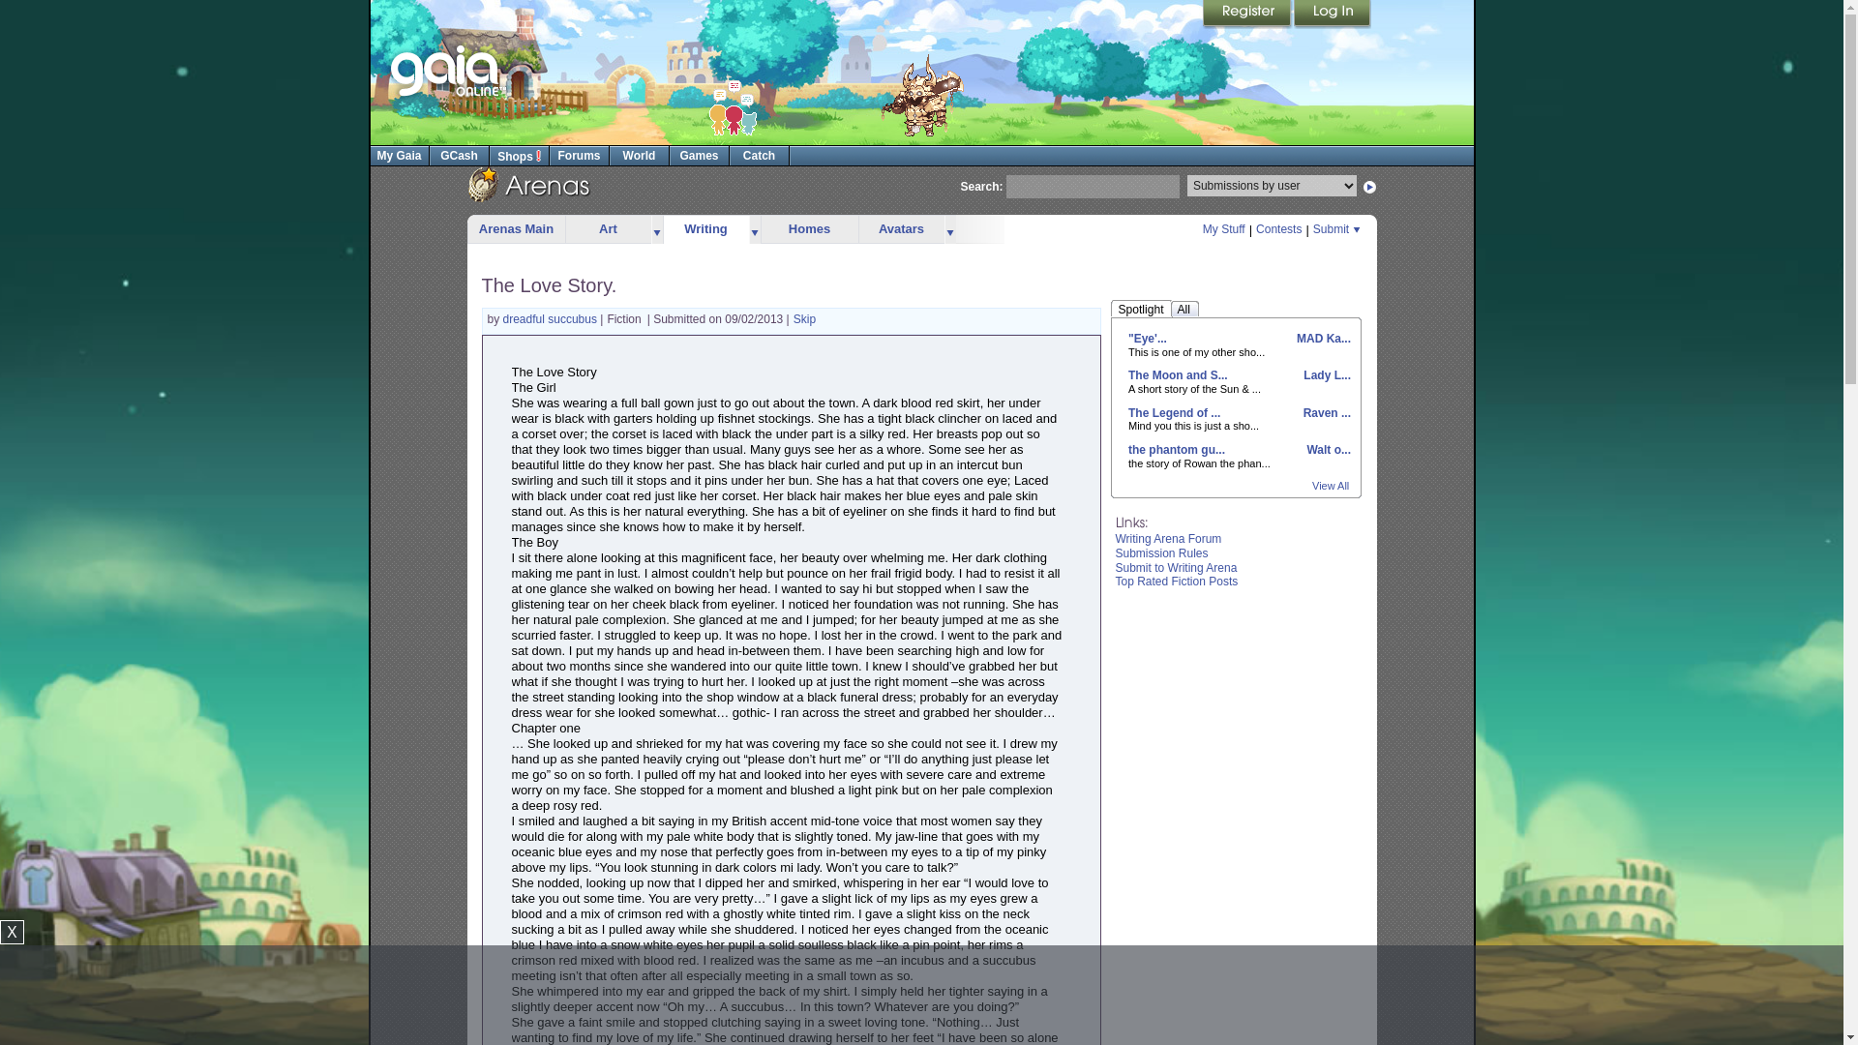 This screenshot has width=1858, height=1045. Describe the element at coordinates (552, 318) in the screenshot. I see `View dreadful succubus's profile` at that location.